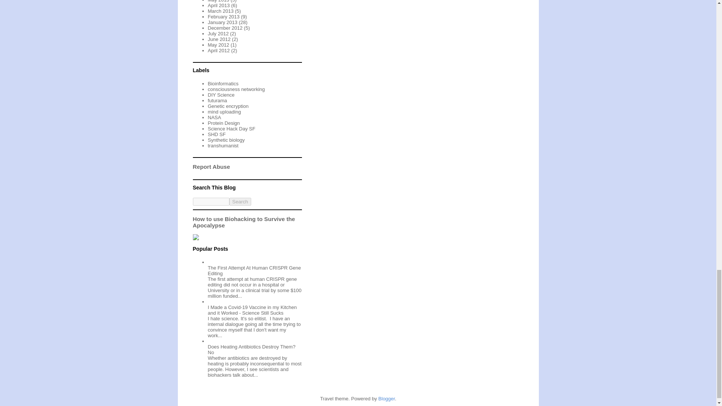  What do you see at coordinates (240, 201) in the screenshot?
I see `Search` at bounding box center [240, 201].